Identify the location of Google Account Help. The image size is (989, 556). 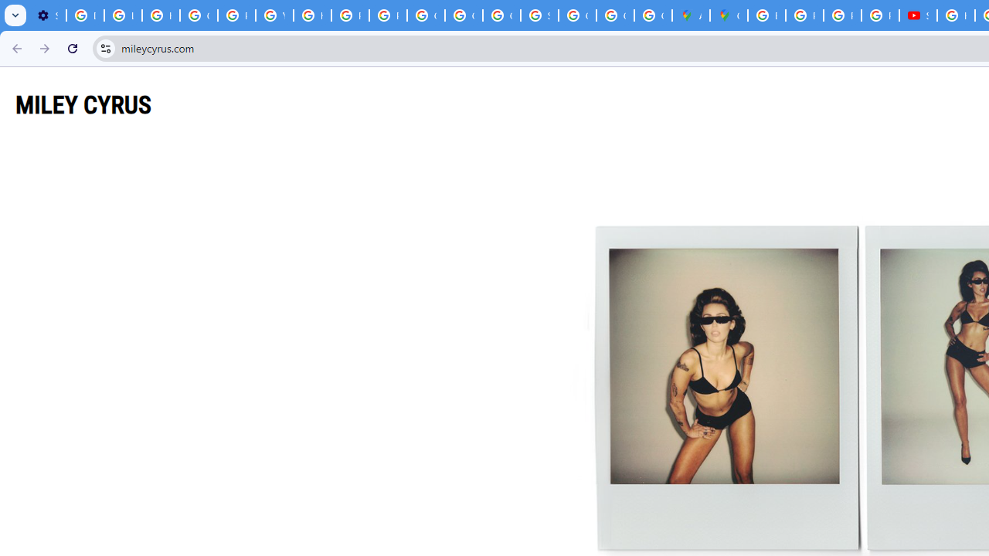
(199, 15).